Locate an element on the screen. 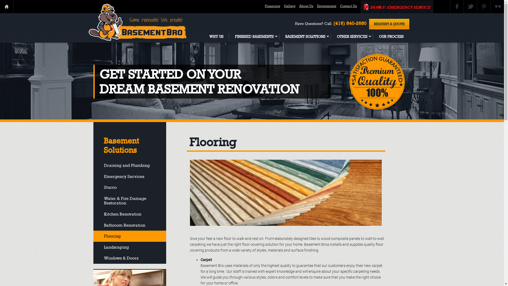 Image resolution: width=508 pixels, height=286 pixels. FINISHED BASEMENTS is located at coordinates (254, 37).